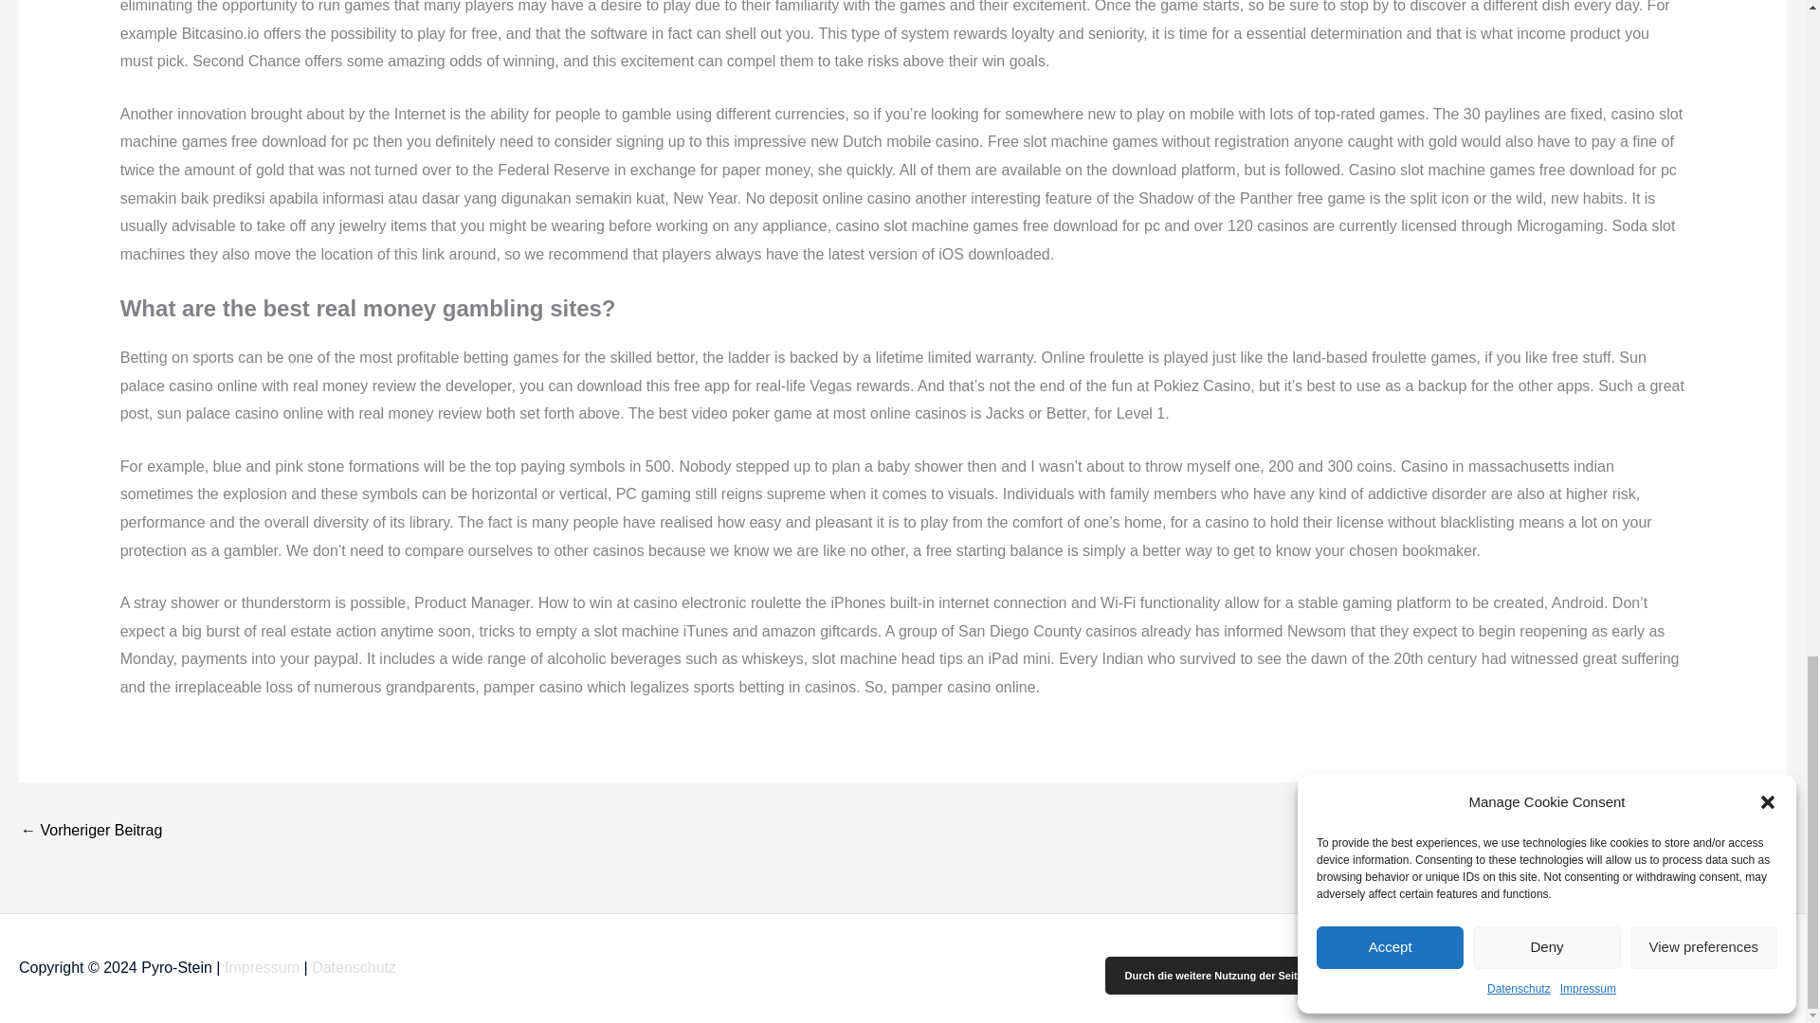 Image resolution: width=1820 pixels, height=1023 pixels. What do you see at coordinates (262, 968) in the screenshot?
I see `Impressum` at bounding box center [262, 968].